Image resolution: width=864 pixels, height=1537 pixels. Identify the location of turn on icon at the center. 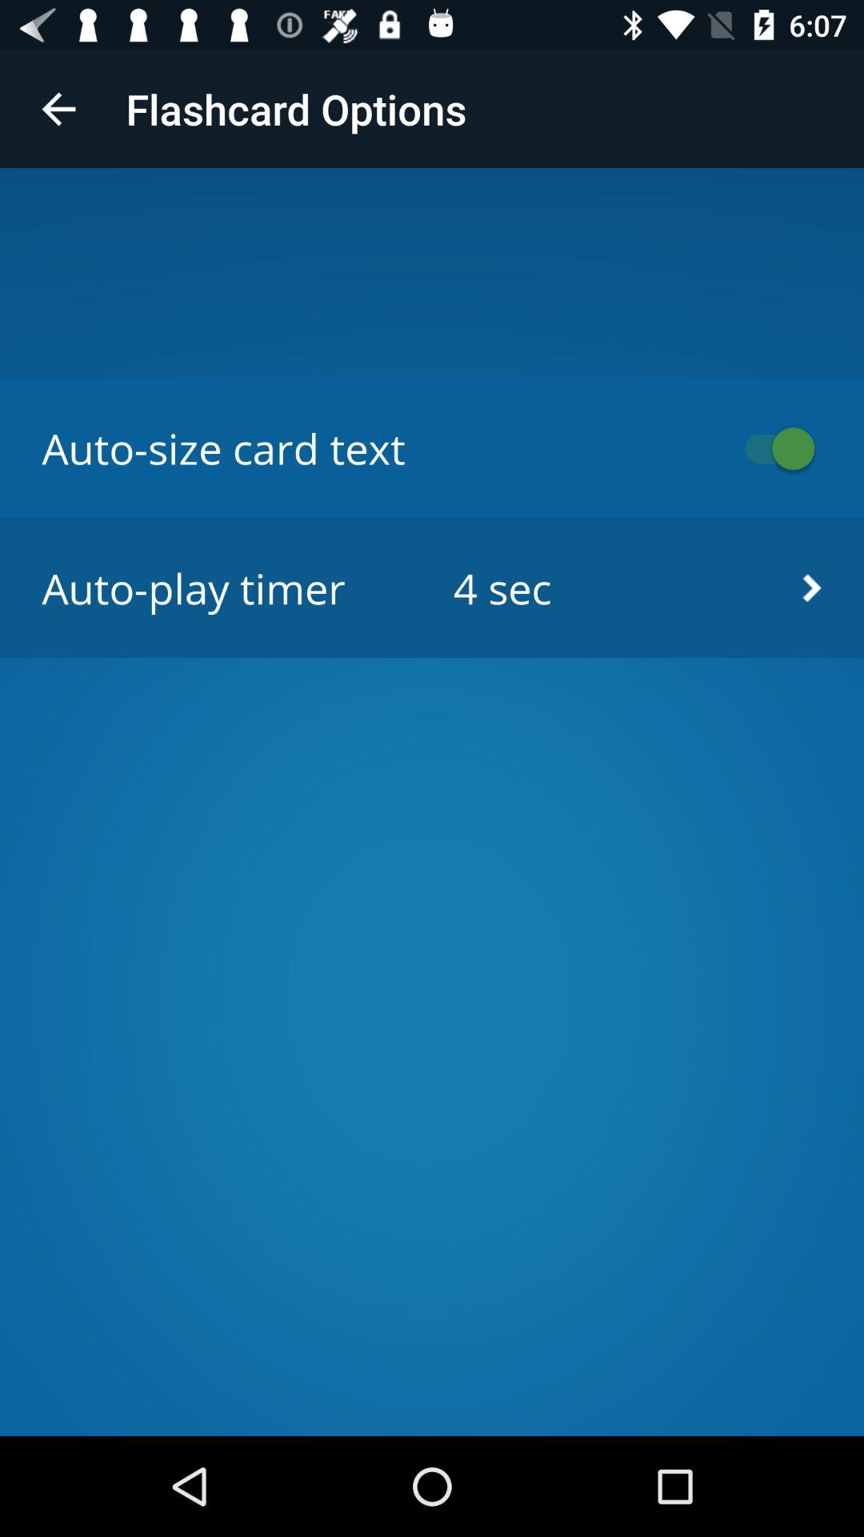
(432, 588).